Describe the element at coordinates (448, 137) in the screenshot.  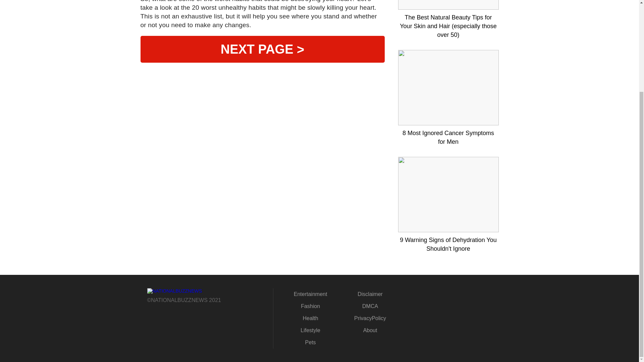
I see `8 Most Ignored Cancer Symptoms for Men` at that location.